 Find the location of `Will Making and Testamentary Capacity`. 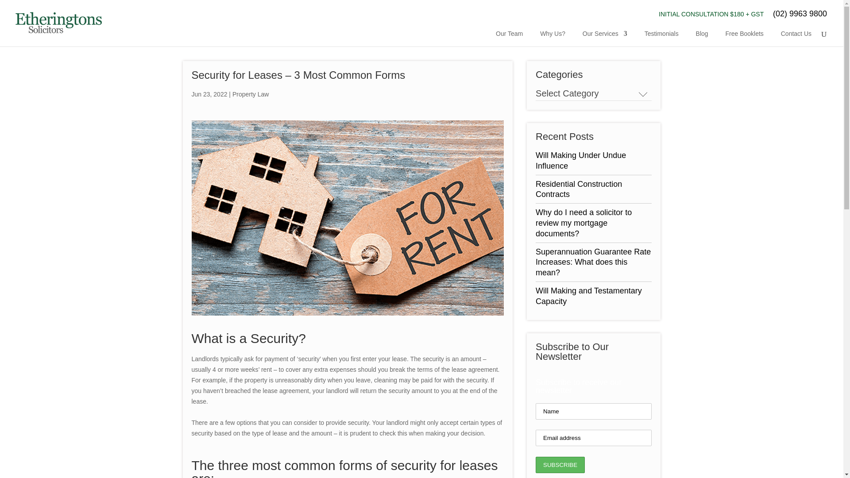

Will Making and Testamentary Capacity is located at coordinates (588, 296).